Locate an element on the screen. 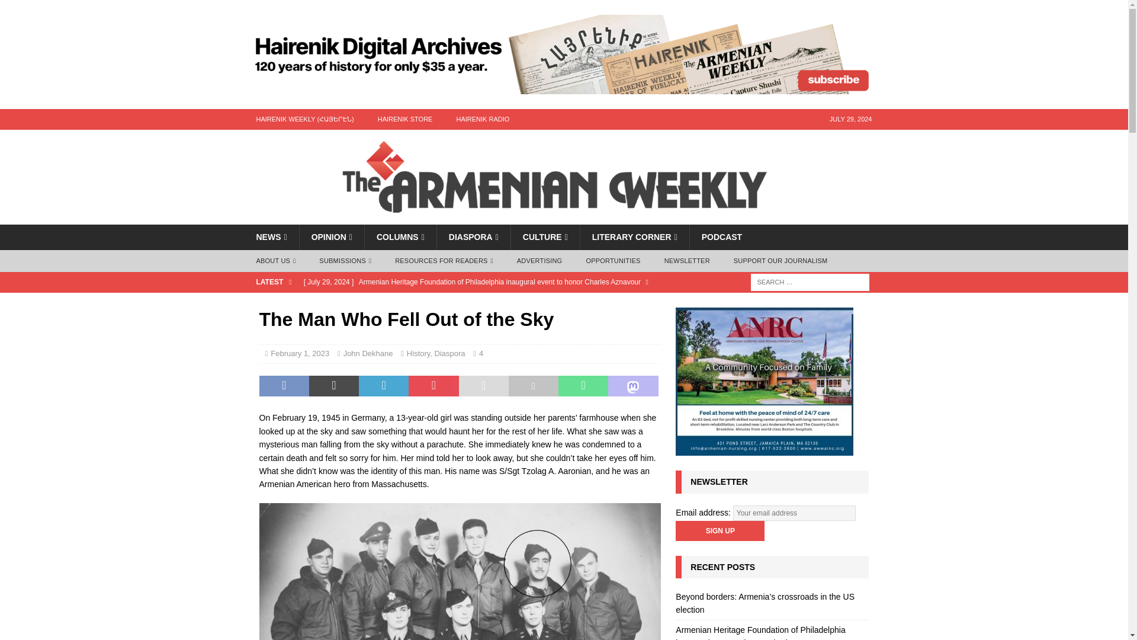 This screenshot has height=640, width=1137. HAIRENIK RADIO is located at coordinates (482, 119).